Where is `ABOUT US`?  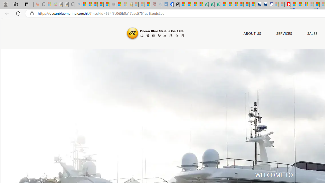
ABOUT US is located at coordinates (252, 33).